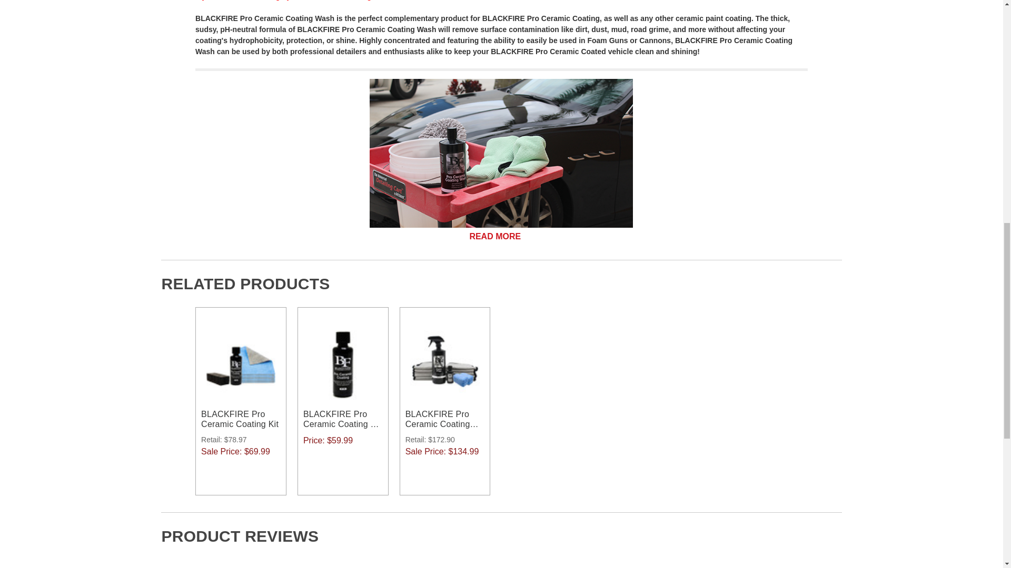 The width and height of the screenshot is (1011, 568). Describe the element at coordinates (342, 365) in the screenshot. I see `BLACKFIRE Car Care BLACKFIRE Pro Ceramic Coating` at that location.